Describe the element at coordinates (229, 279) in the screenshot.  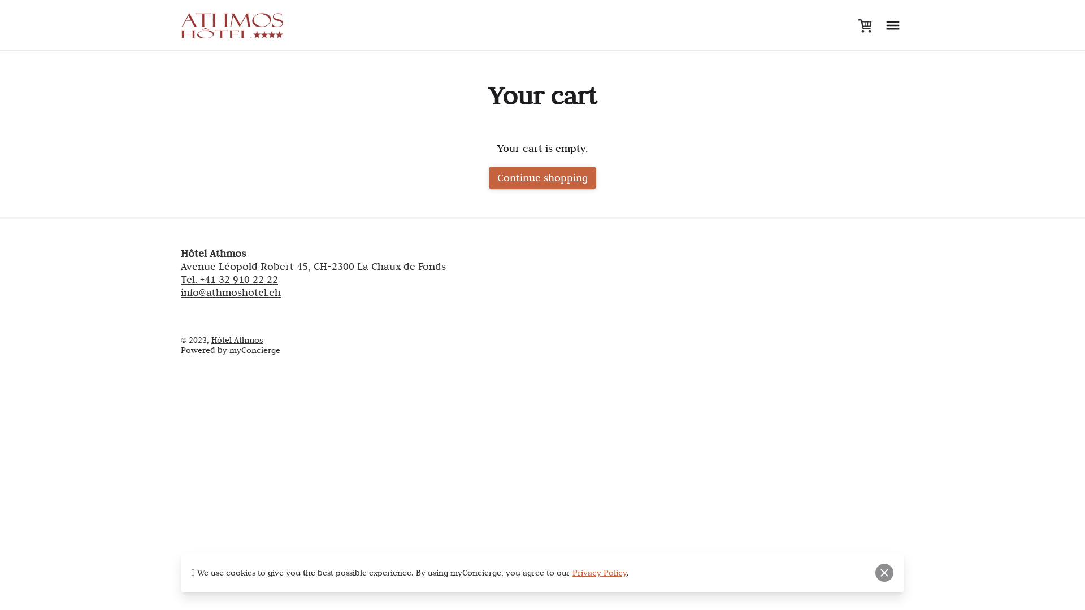
I see `Tel. +41 32 910 22 22` at that location.